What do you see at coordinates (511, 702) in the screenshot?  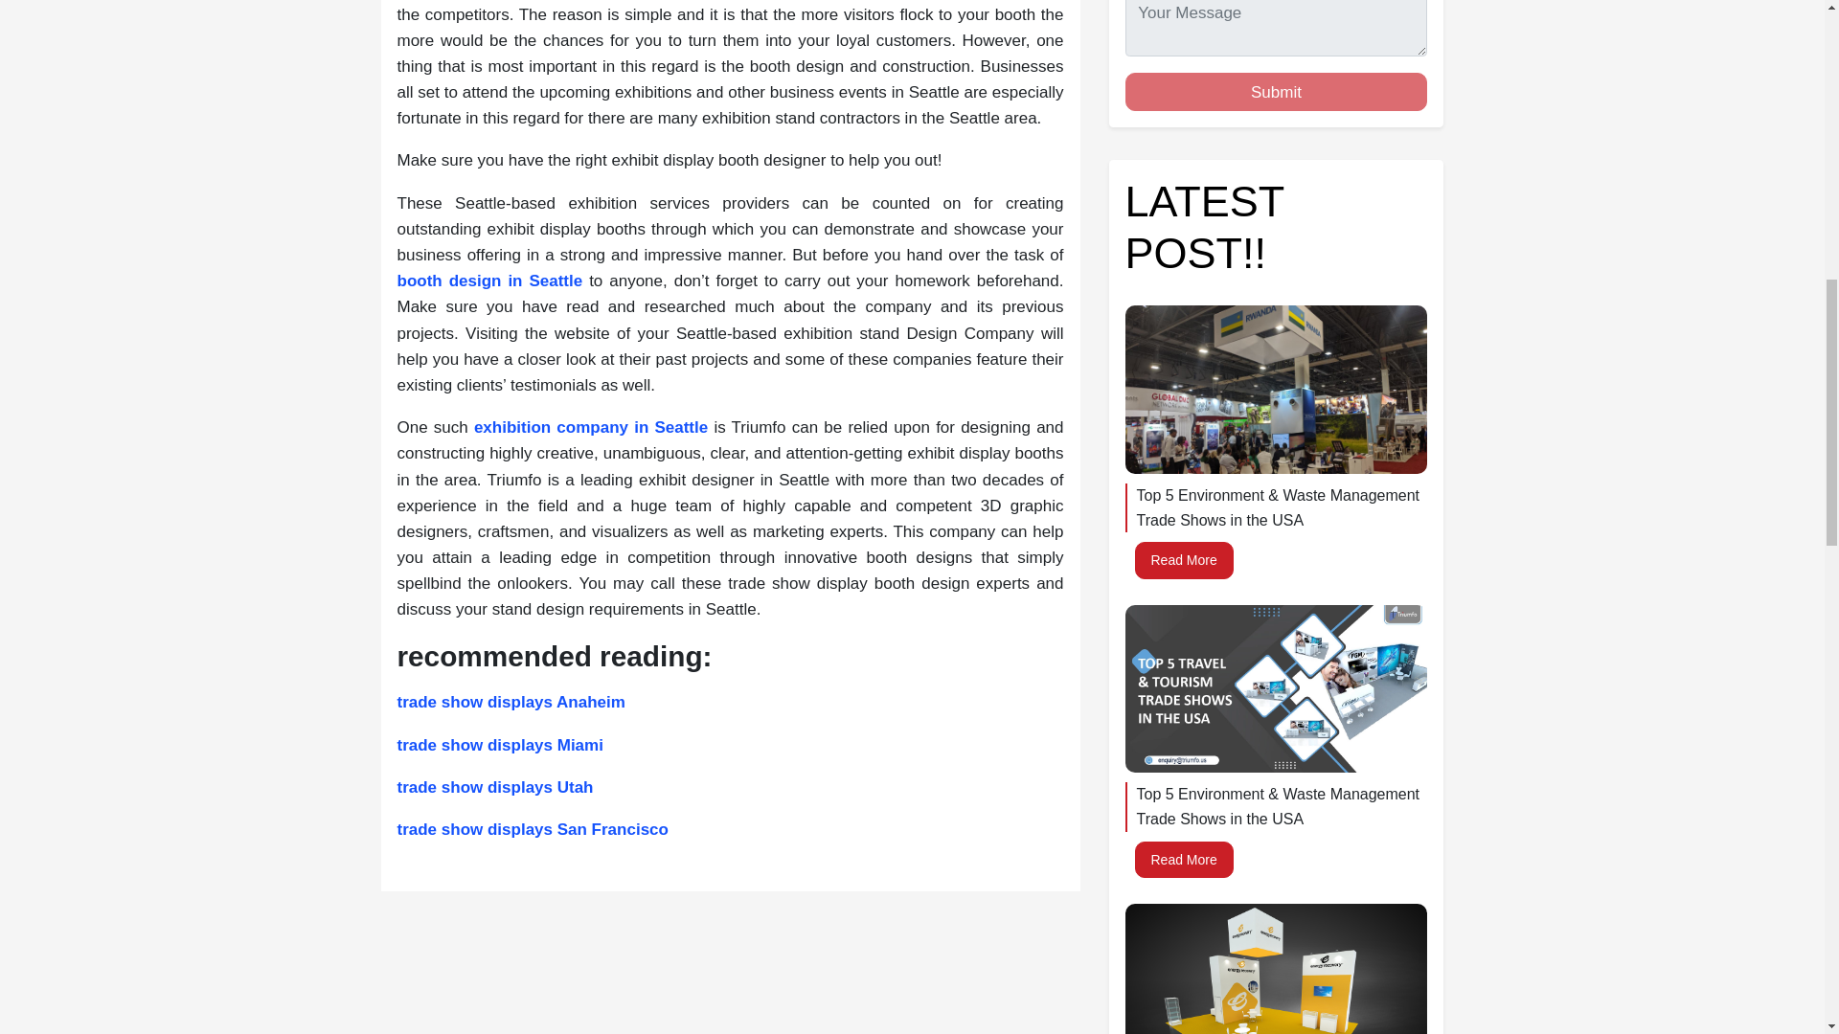 I see `trade show displays Anaheim` at bounding box center [511, 702].